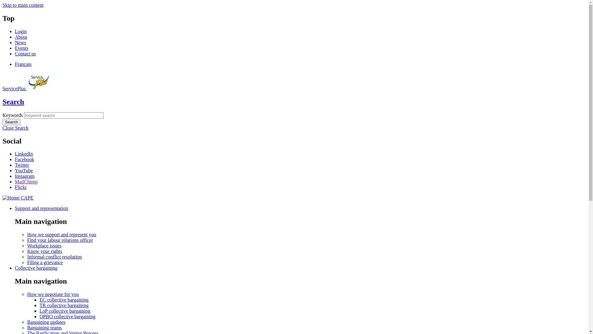 This screenshot has width=593, height=334. I want to click on EC collective bargaining, so click(64, 300).